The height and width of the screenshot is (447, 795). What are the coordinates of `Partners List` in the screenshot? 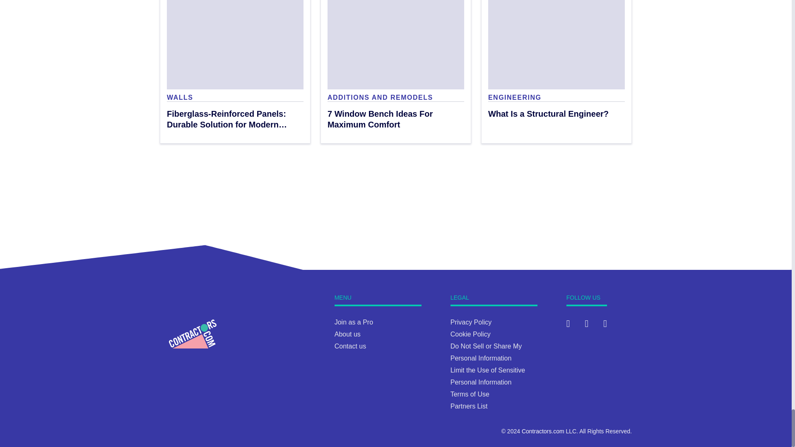 It's located at (469, 406).